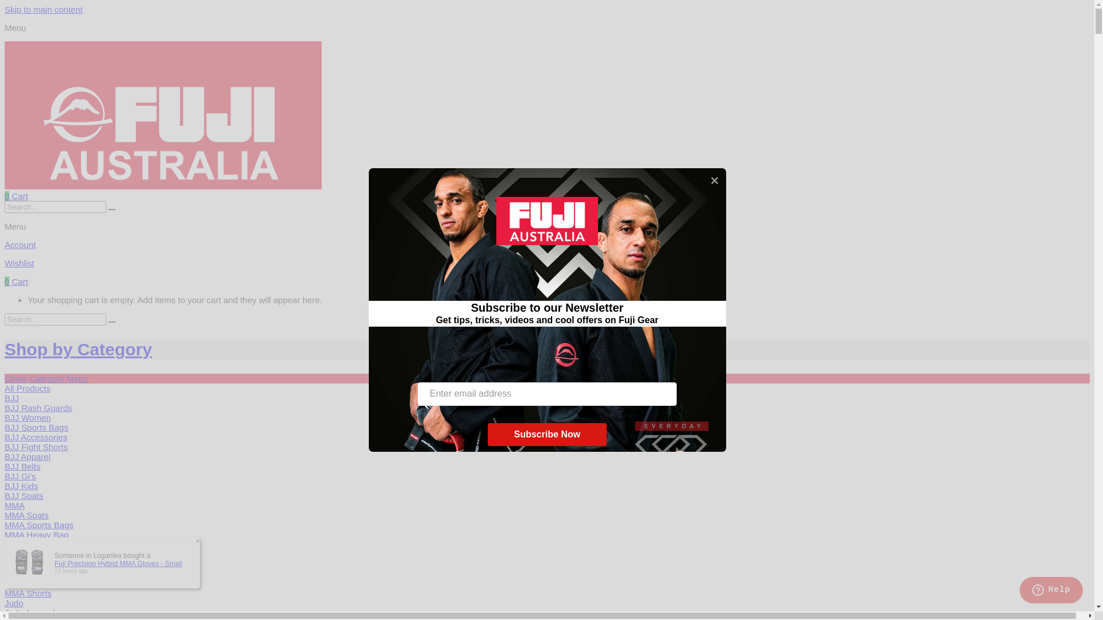 This screenshot has width=1103, height=620. I want to click on MMA Accessories, so click(38, 564).